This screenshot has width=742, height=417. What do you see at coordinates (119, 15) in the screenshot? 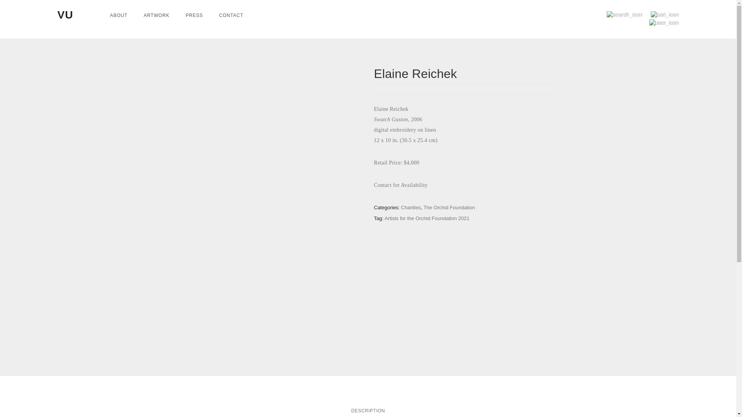
I see `ABOUT` at bounding box center [119, 15].